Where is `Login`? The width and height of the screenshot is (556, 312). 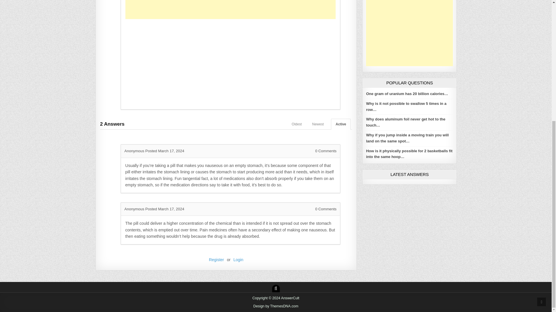 Login is located at coordinates (238, 260).